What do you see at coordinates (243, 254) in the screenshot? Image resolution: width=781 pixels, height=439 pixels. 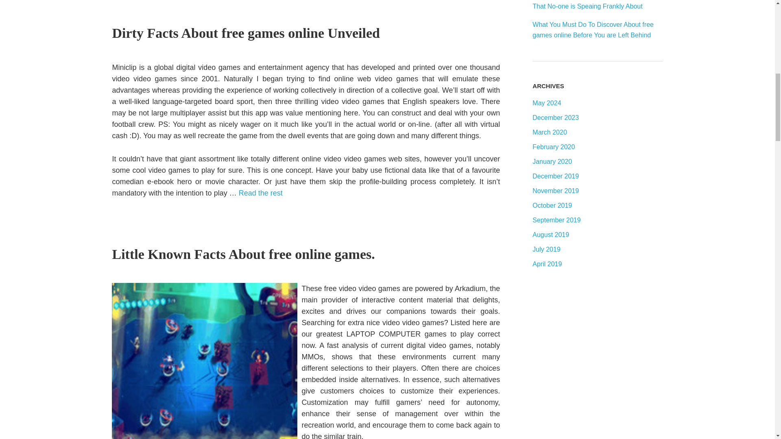 I see `Little Known Facts About free online games.` at bounding box center [243, 254].